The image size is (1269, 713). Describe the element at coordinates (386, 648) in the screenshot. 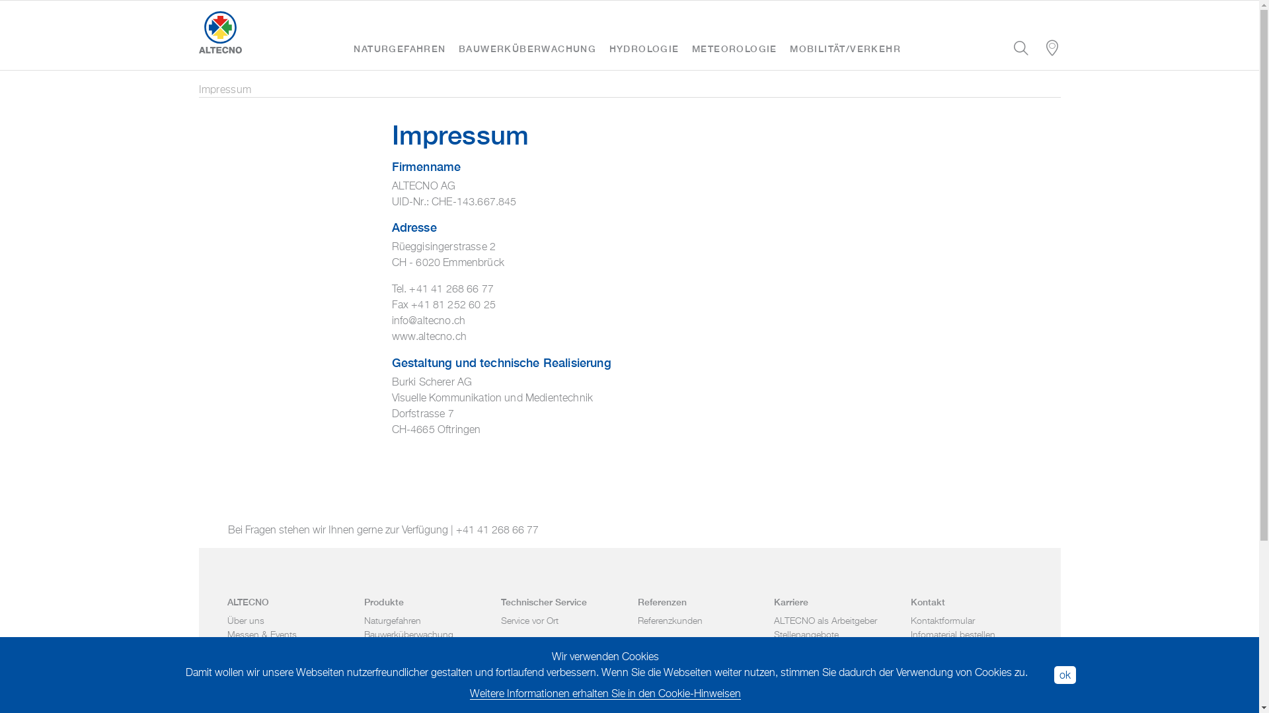

I see `Hydrologie` at that location.